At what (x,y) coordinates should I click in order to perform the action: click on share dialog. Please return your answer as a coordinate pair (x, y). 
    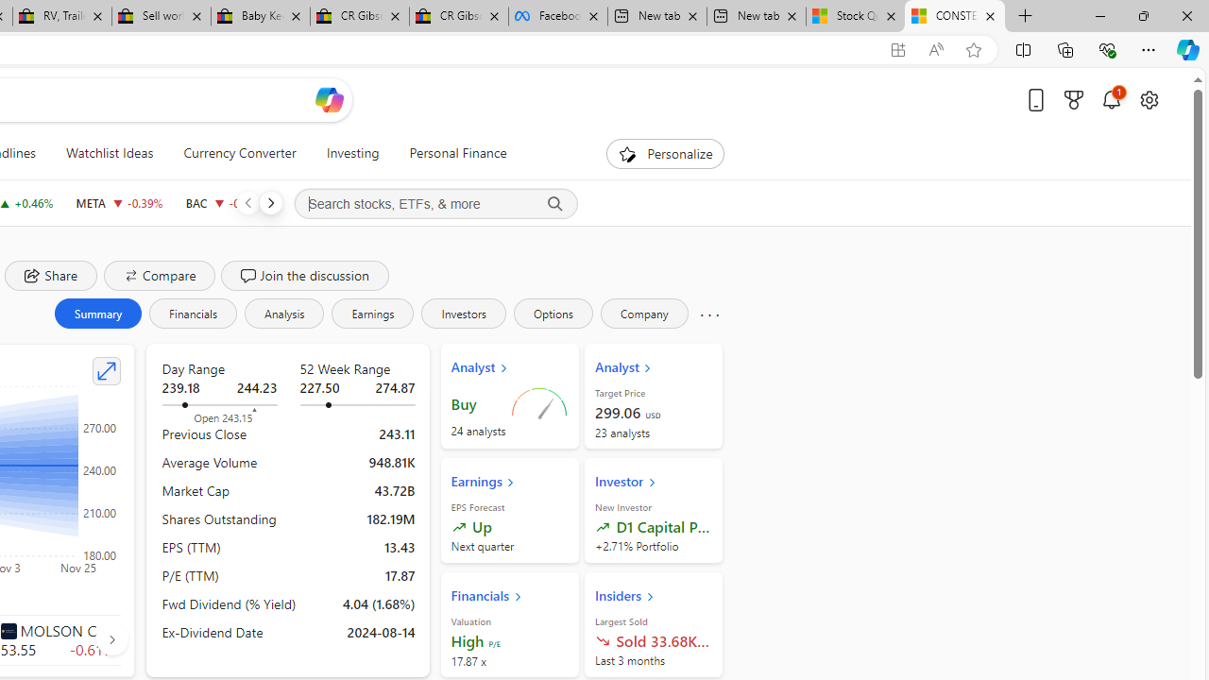
    Looking at the image, I should click on (51, 276).